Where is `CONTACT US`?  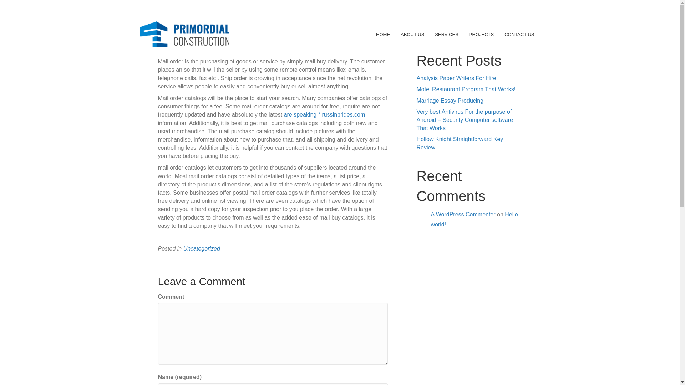
CONTACT US is located at coordinates (519, 34).